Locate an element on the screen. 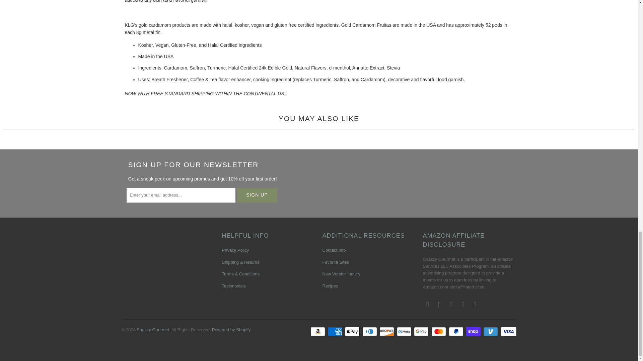 The image size is (643, 361). Mastercard is located at coordinates (439, 332).